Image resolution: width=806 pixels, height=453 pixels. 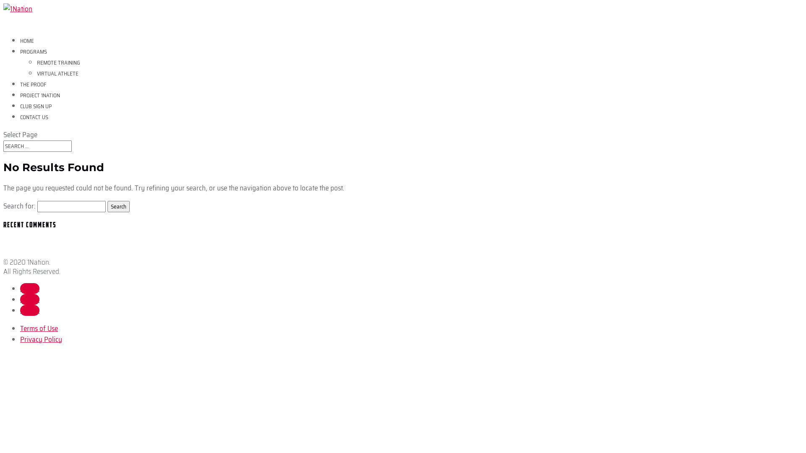 What do you see at coordinates (34, 55) in the screenshot?
I see `PROGRAMS` at bounding box center [34, 55].